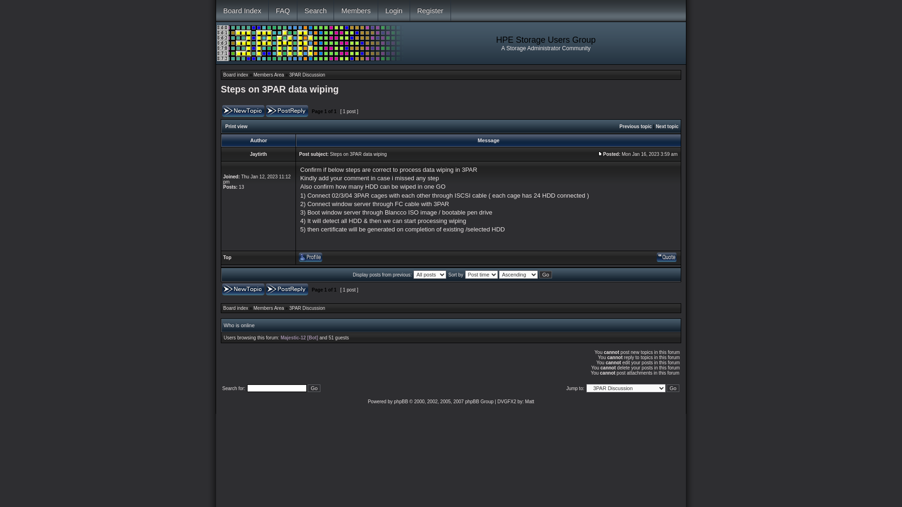  I want to click on Reply with quote, so click(667, 257).